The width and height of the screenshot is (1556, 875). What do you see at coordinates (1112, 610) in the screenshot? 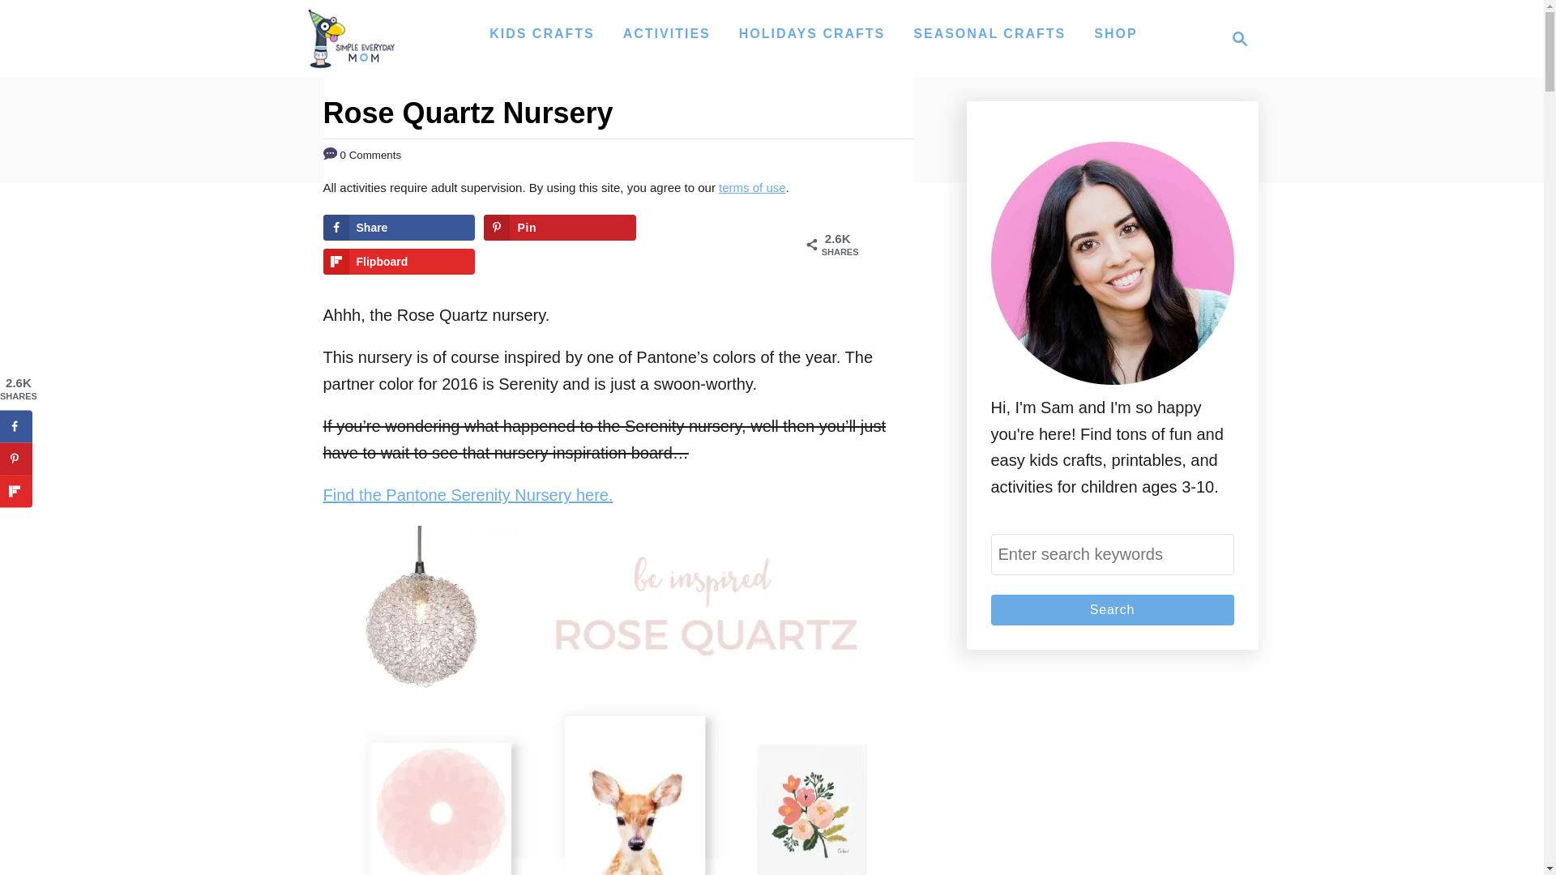
I see `Save to Pinterest` at bounding box center [1112, 610].